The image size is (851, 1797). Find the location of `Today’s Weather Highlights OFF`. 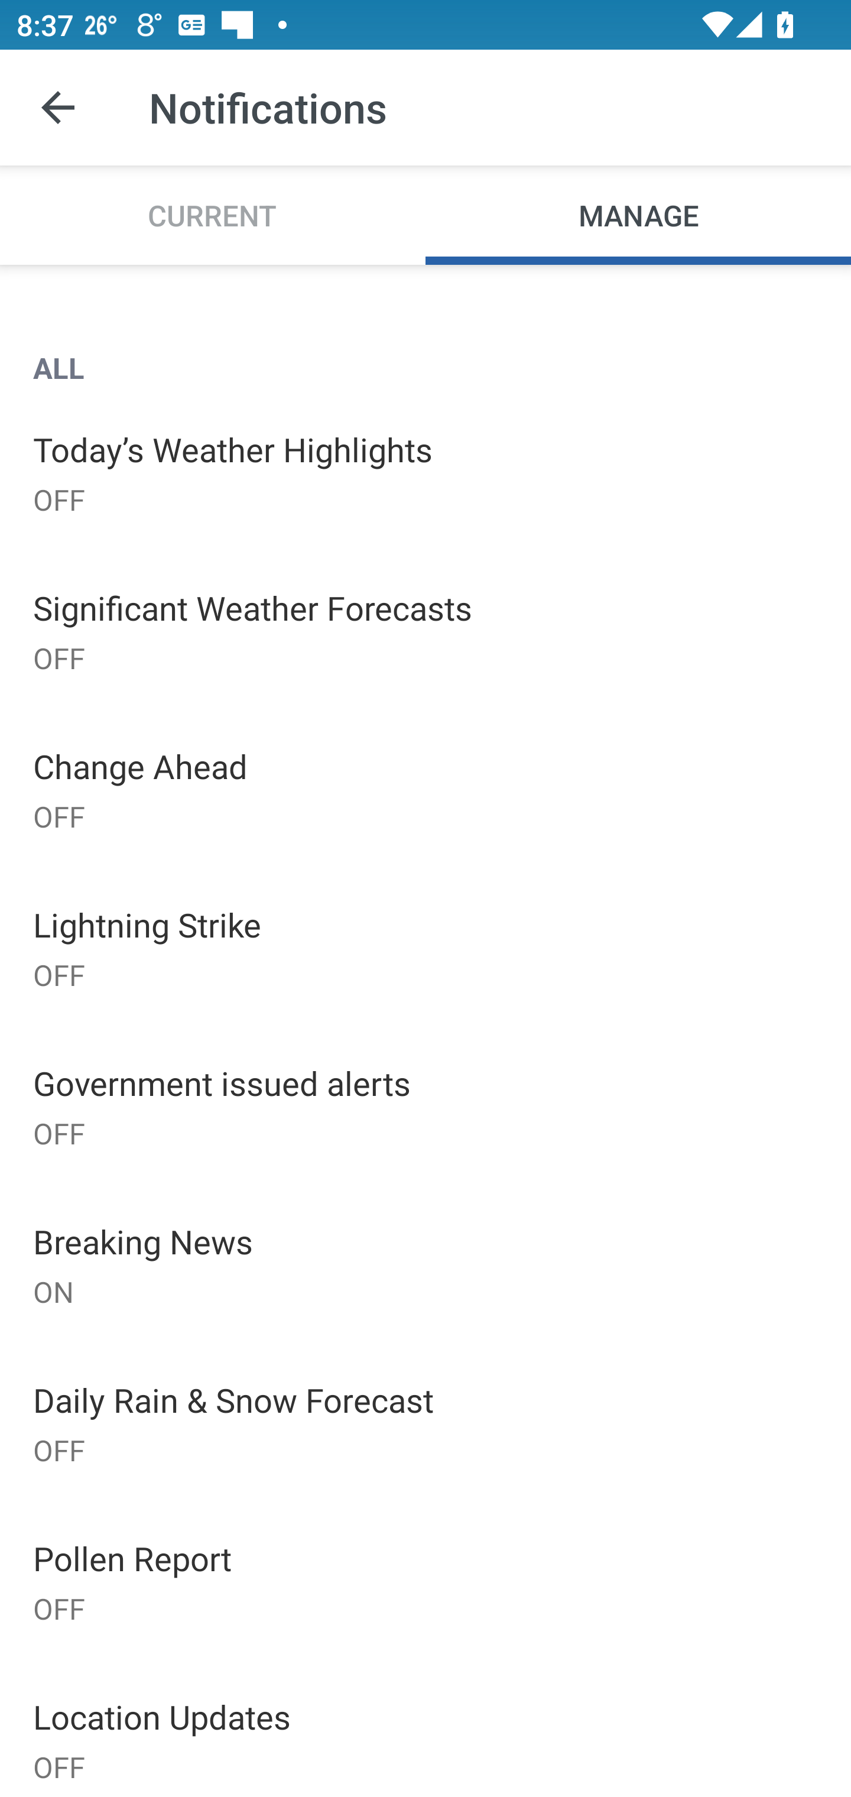

Today’s Weather Highlights OFF is located at coordinates (425, 472).